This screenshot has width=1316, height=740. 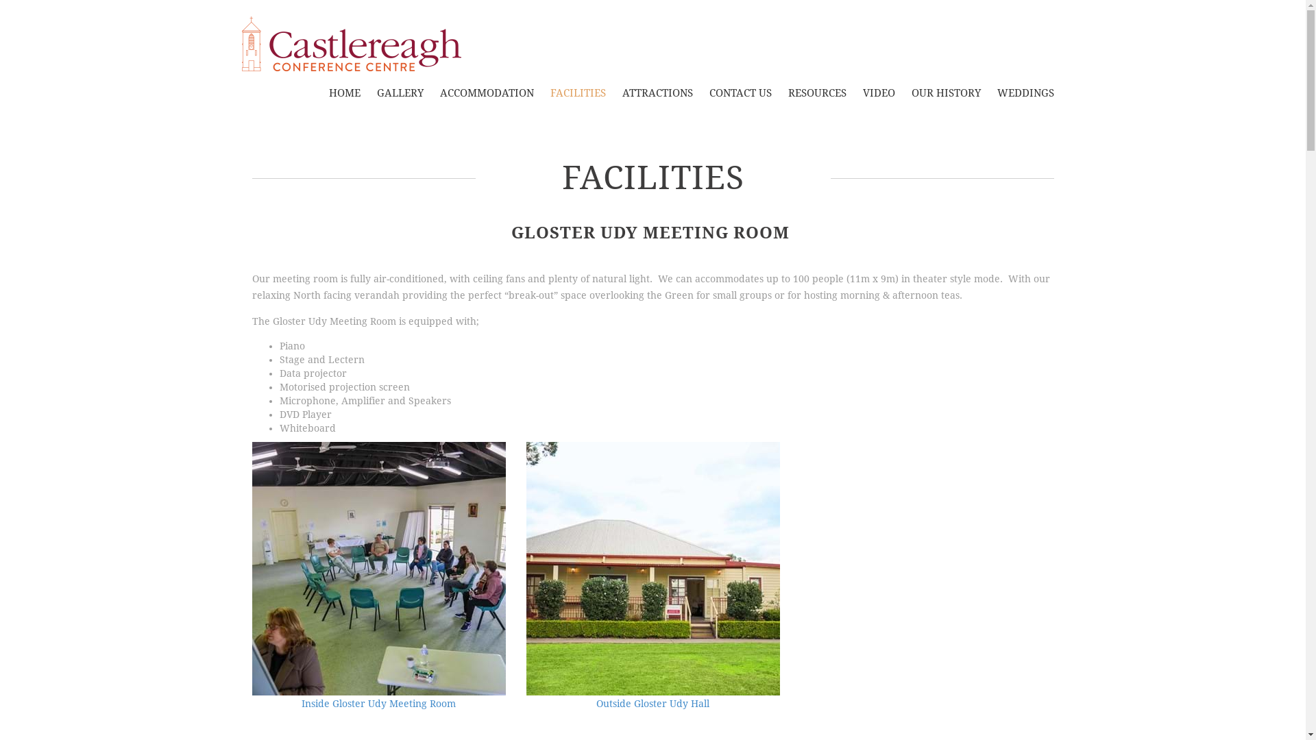 I want to click on OUR HISTORY, so click(x=946, y=93).